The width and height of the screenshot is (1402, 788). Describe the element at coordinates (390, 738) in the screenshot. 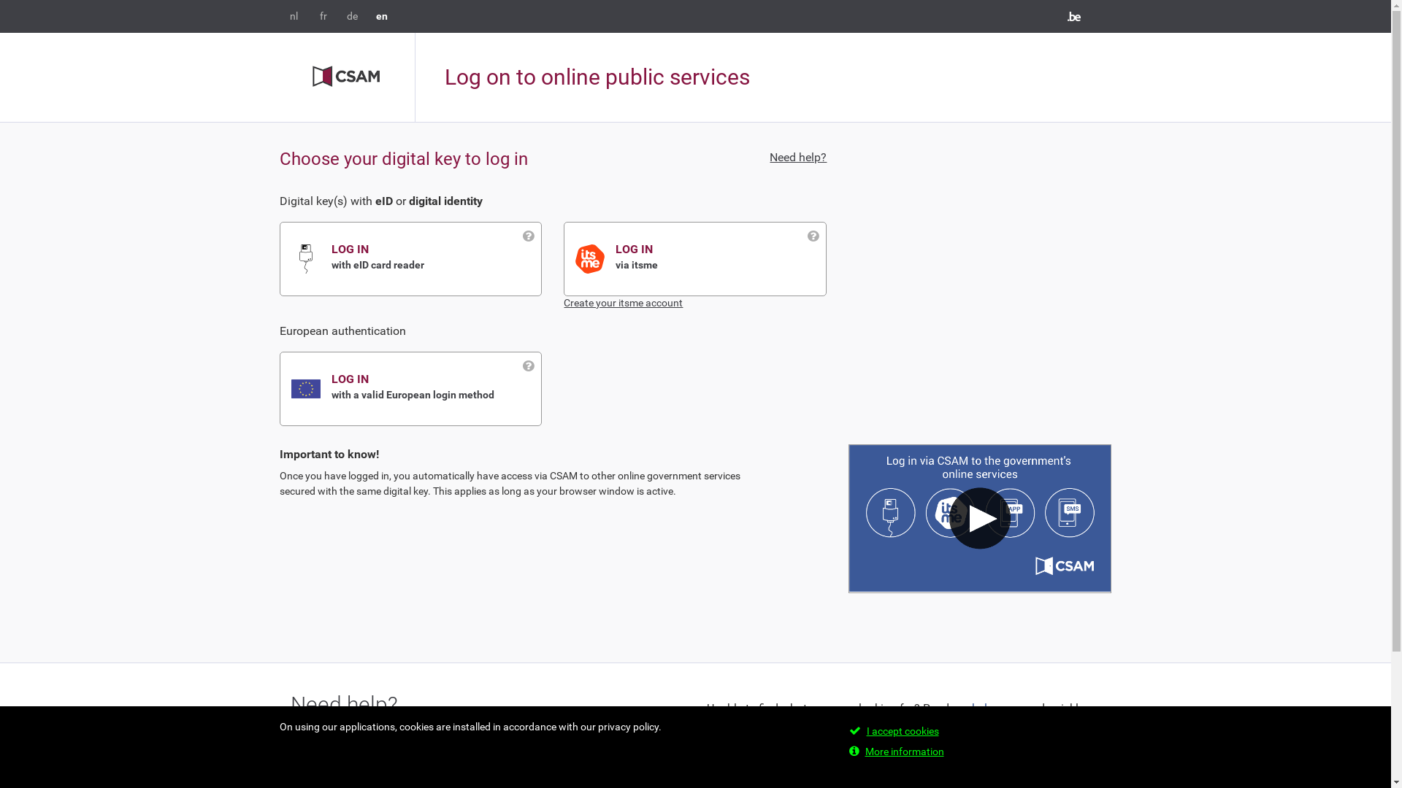

I see `How safe are the different digital keys?` at that location.